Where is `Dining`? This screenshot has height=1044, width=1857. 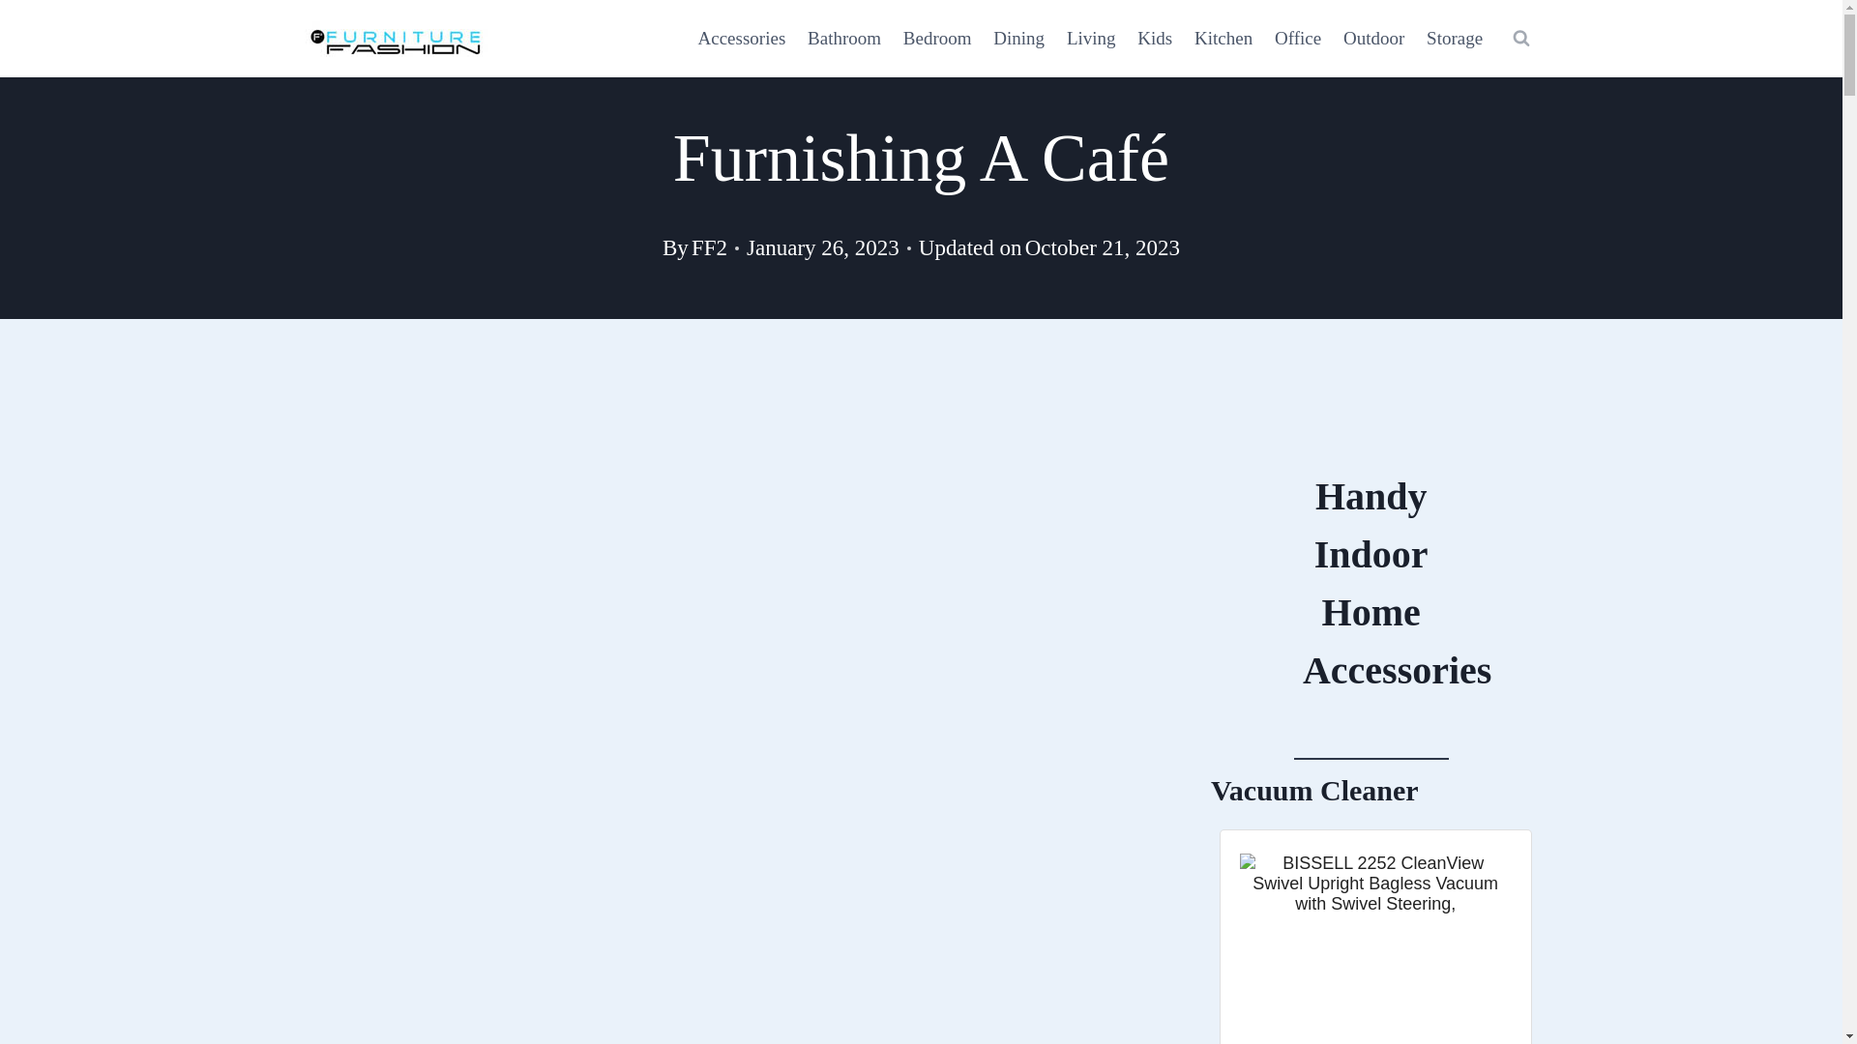 Dining is located at coordinates (1019, 37).